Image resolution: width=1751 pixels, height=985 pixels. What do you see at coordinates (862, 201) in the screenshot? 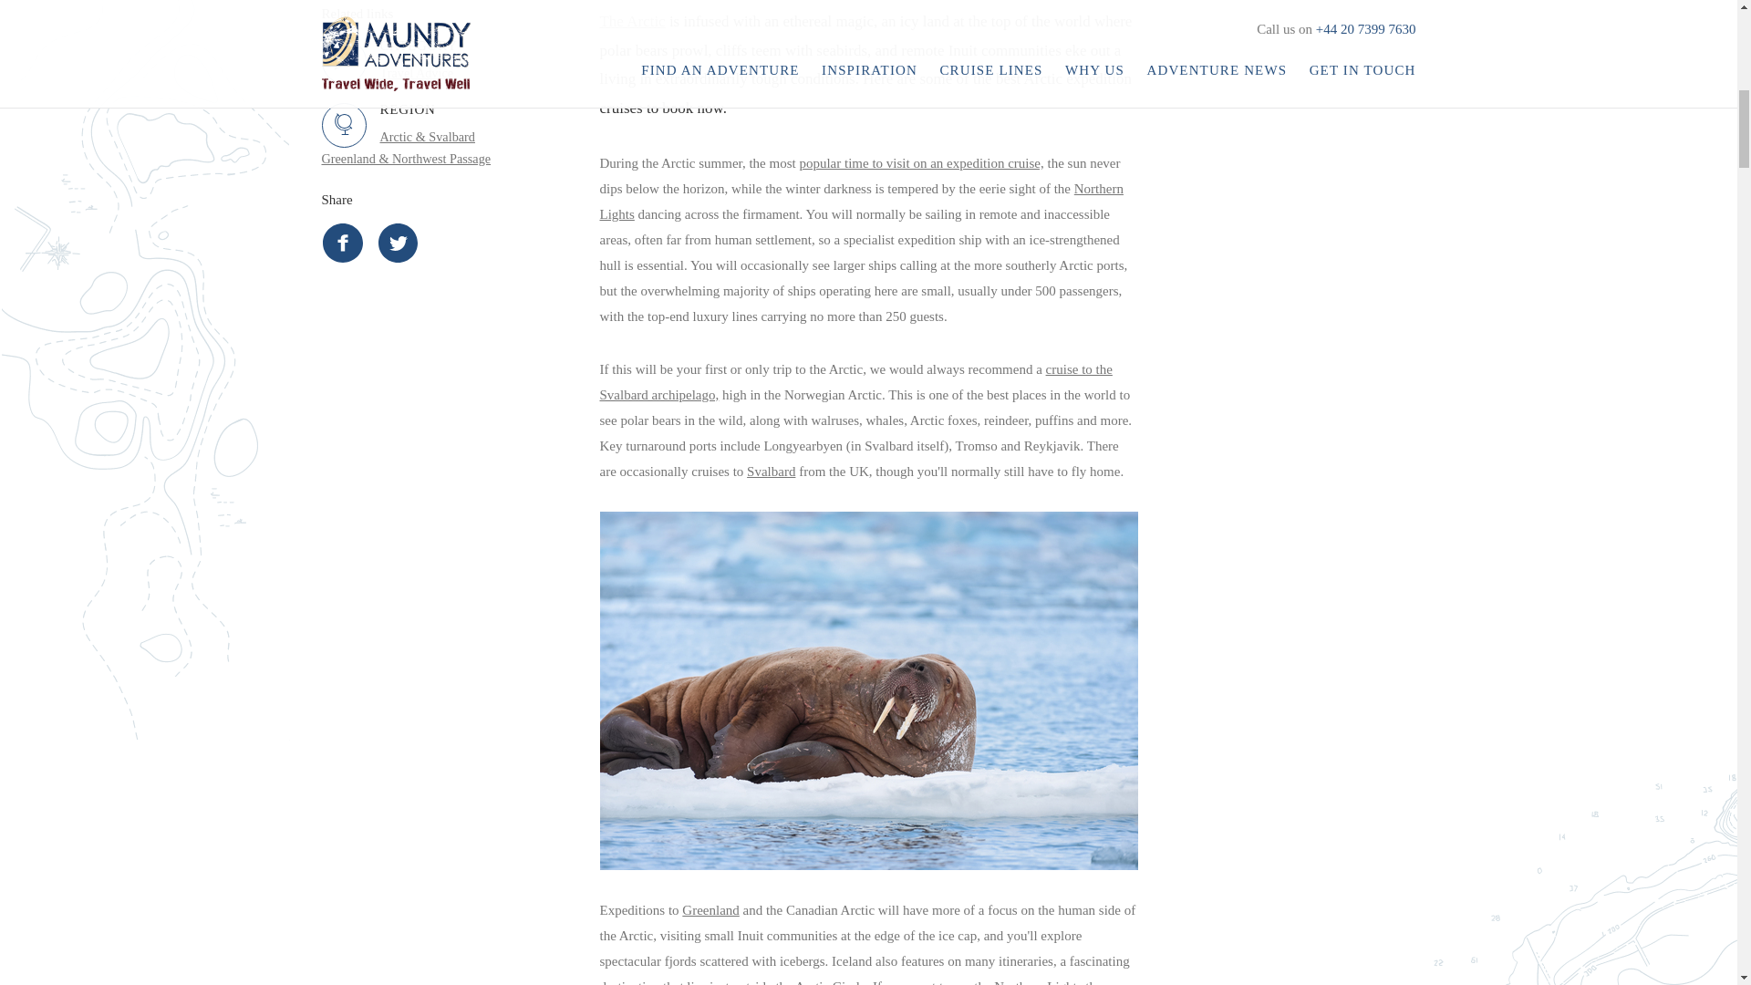
I see `Northern Lights` at bounding box center [862, 201].